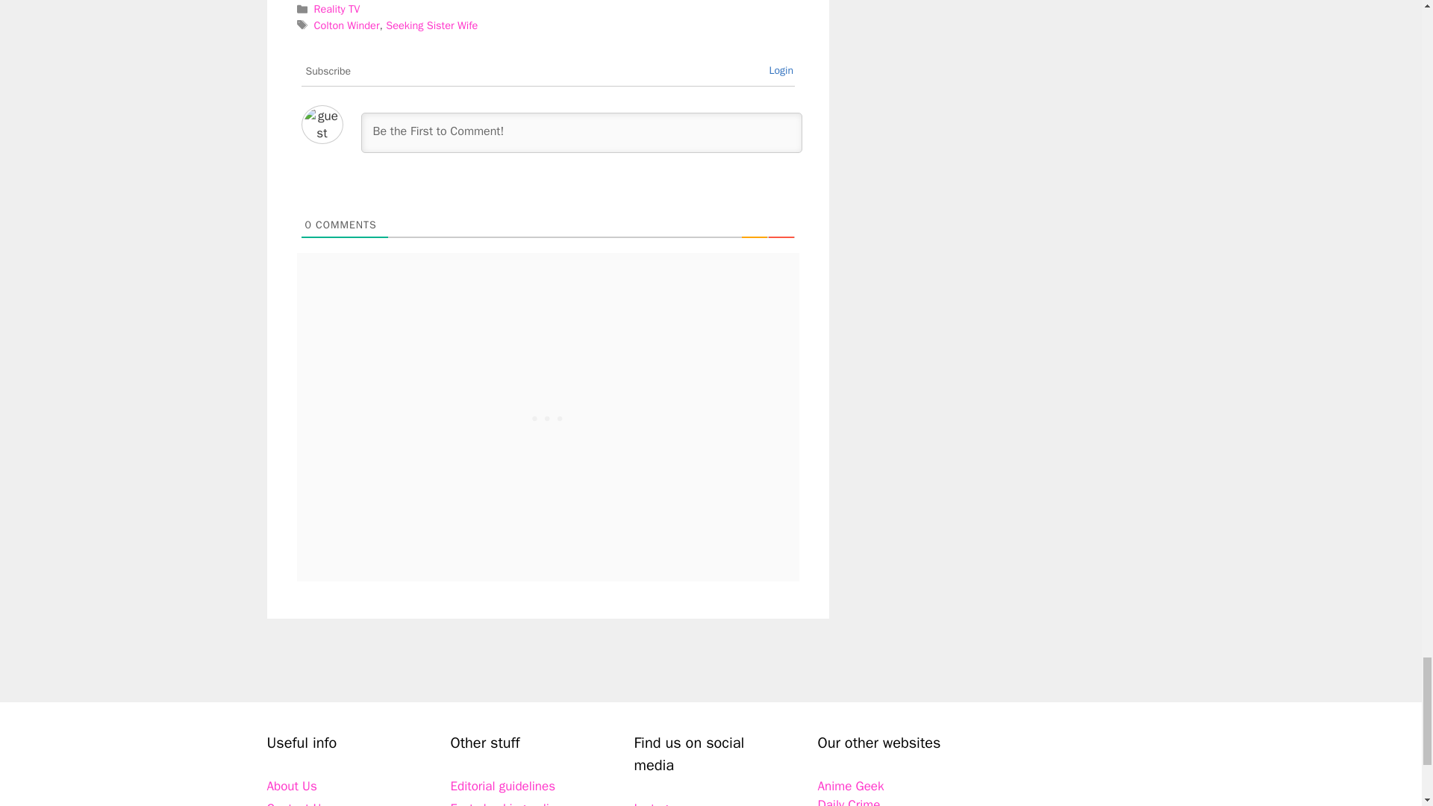  What do you see at coordinates (781, 70) in the screenshot?
I see `Login` at bounding box center [781, 70].